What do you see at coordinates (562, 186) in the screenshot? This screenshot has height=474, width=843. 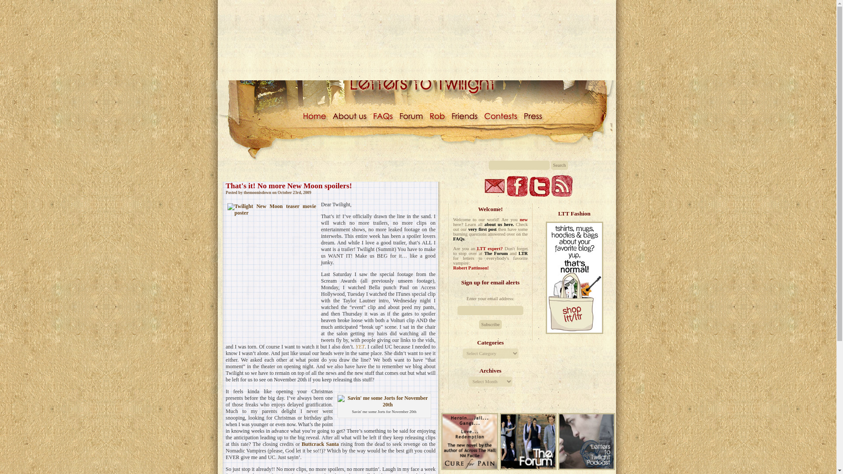 I see `Subscribe to Posts` at bounding box center [562, 186].